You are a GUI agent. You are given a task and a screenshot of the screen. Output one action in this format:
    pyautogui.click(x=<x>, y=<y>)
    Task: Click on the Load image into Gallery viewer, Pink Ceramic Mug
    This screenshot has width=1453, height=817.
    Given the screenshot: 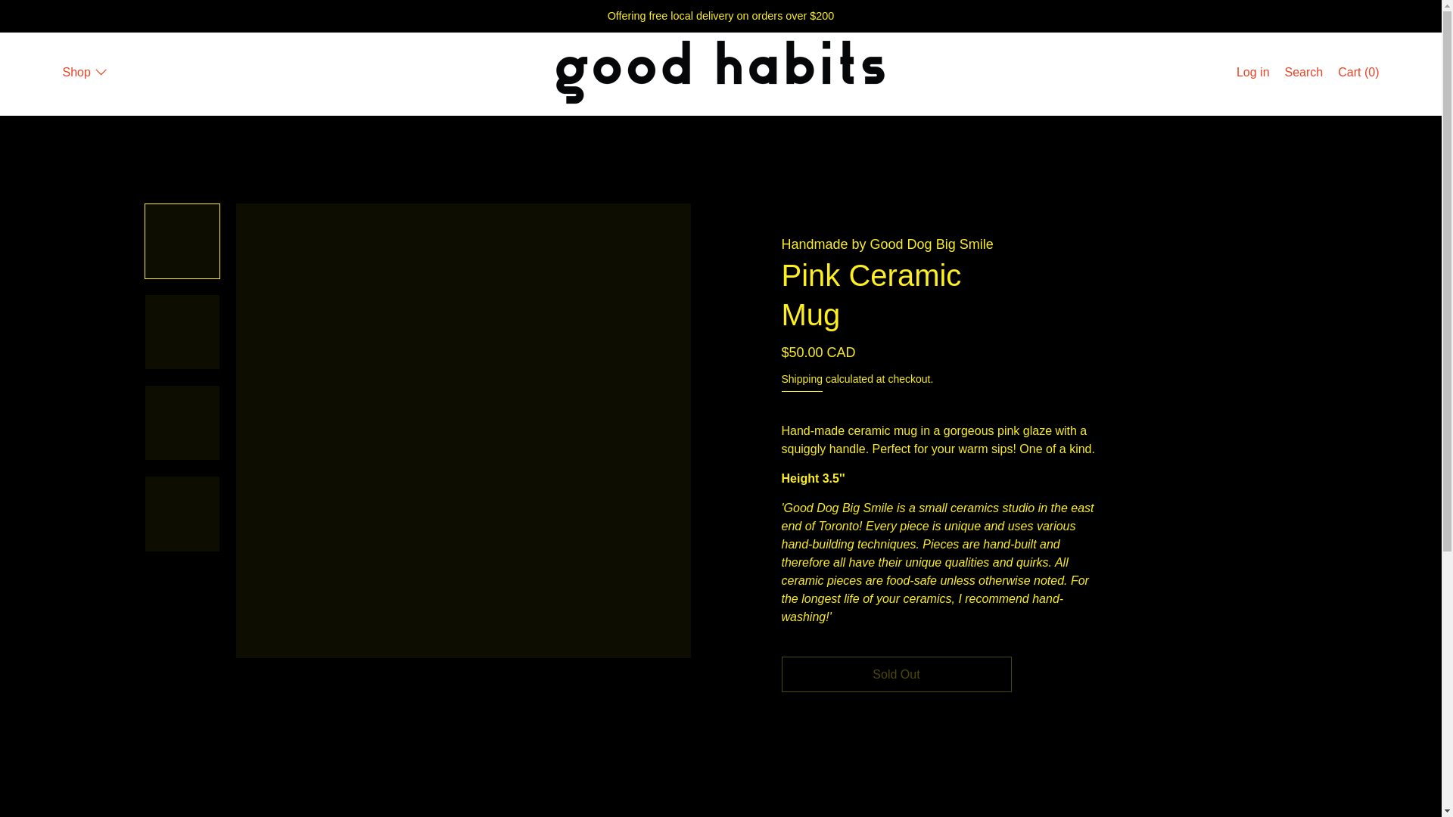 What is the action you would take?
    pyautogui.click(x=182, y=241)
    